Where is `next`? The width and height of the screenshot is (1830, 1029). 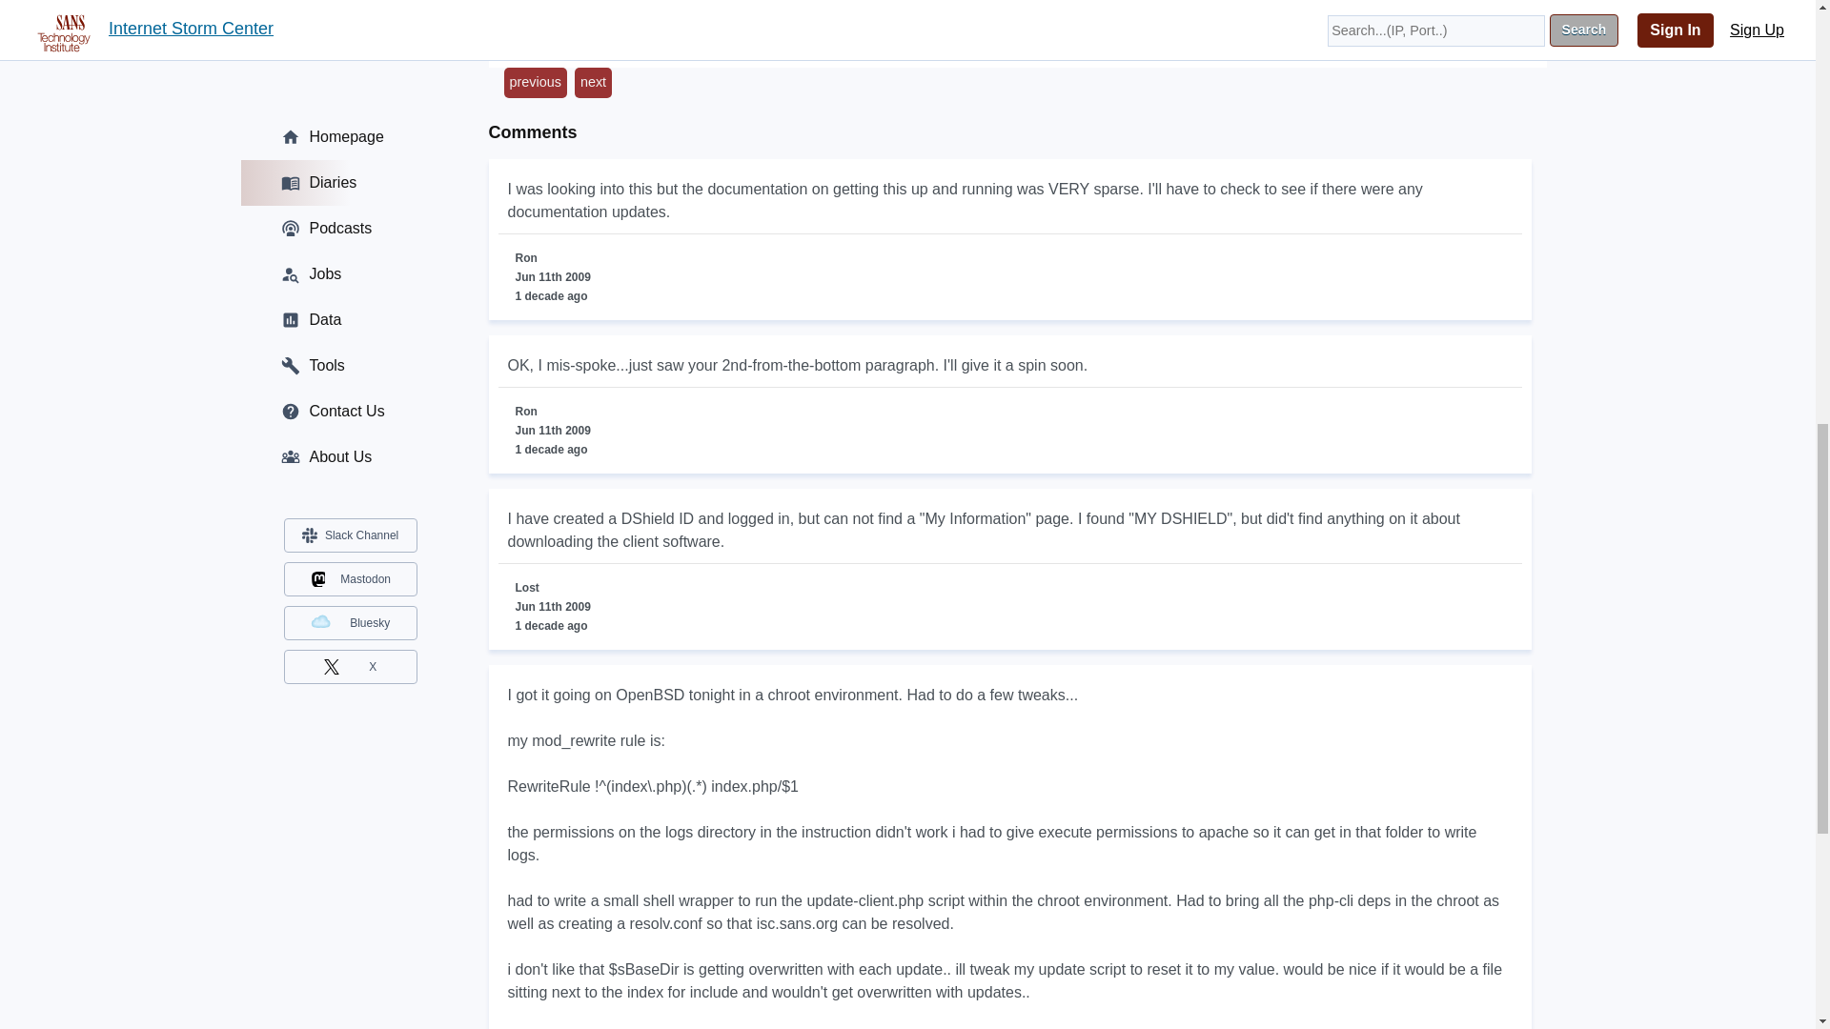 next is located at coordinates (593, 82).